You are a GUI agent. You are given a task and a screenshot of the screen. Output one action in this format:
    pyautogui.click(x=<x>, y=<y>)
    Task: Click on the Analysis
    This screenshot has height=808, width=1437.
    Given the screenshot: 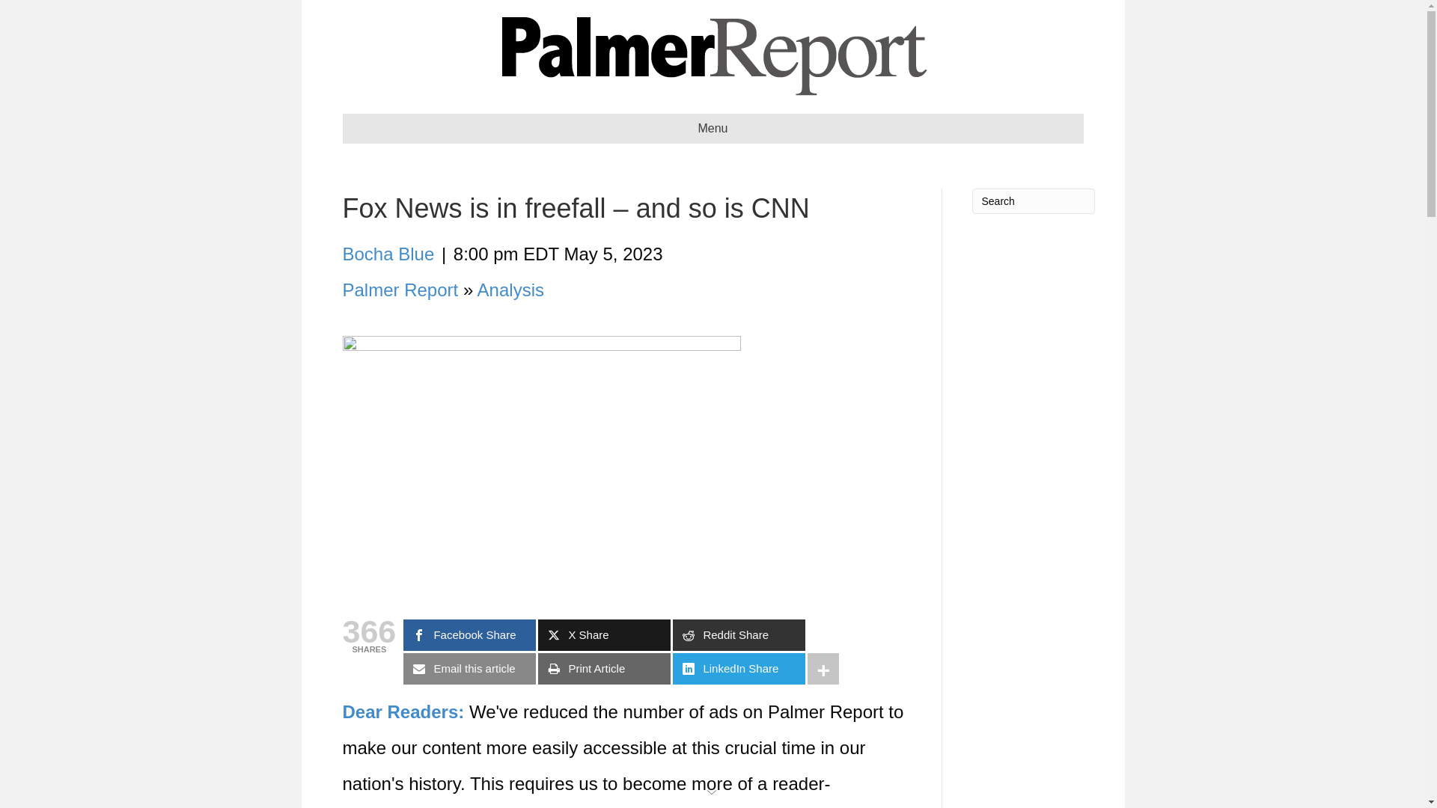 What is the action you would take?
    pyautogui.click(x=510, y=289)
    